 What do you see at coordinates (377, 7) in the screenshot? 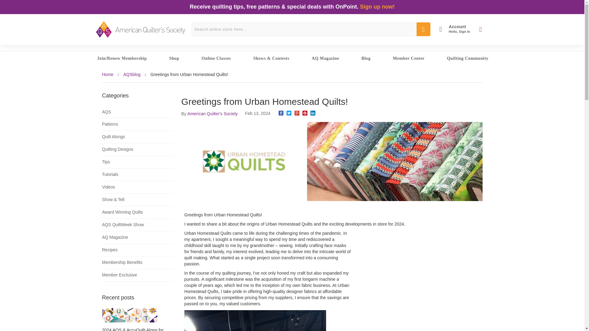
I see `Sign up now!` at bounding box center [377, 7].